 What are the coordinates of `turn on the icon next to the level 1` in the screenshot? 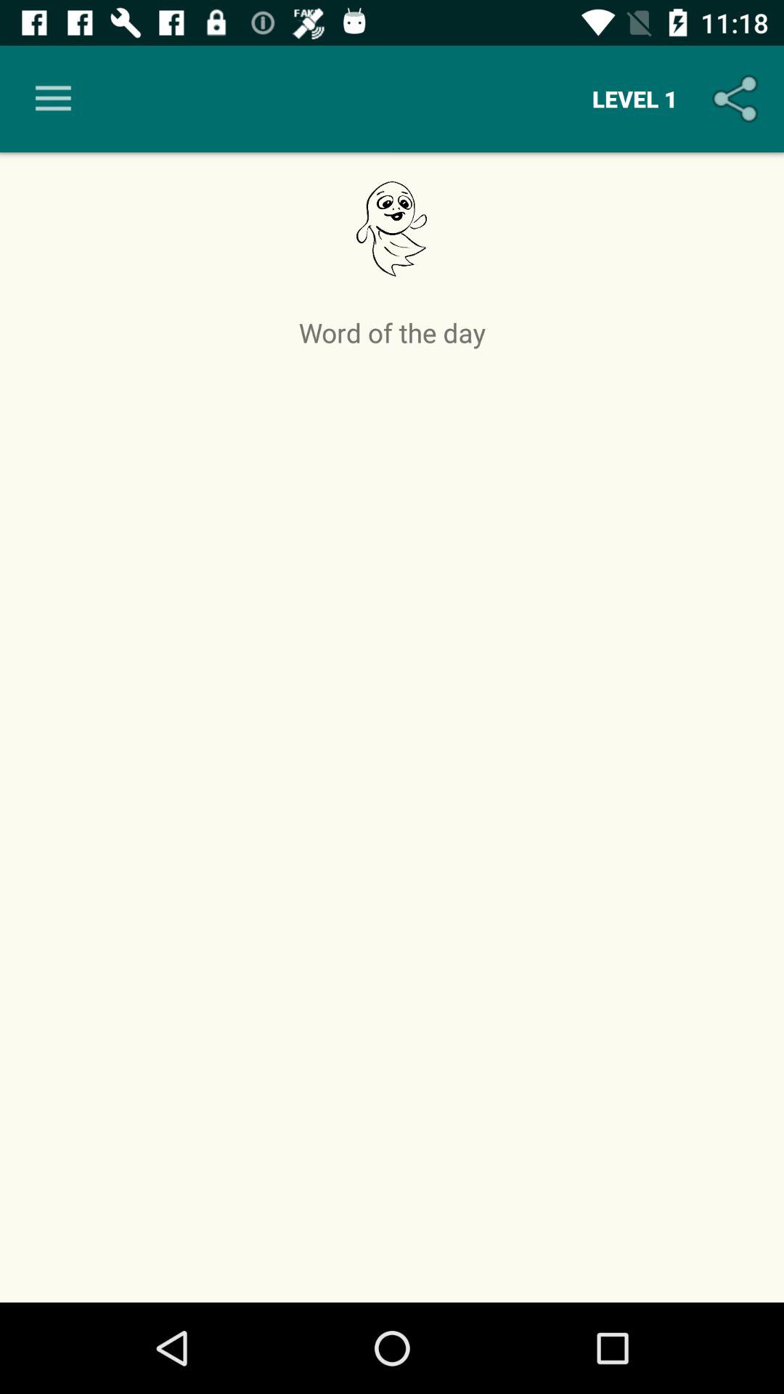 It's located at (738, 99).